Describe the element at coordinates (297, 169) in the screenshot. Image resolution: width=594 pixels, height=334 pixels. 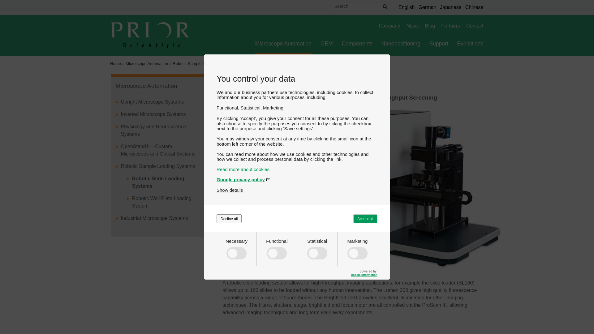
I see `Read more about cookies` at that location.